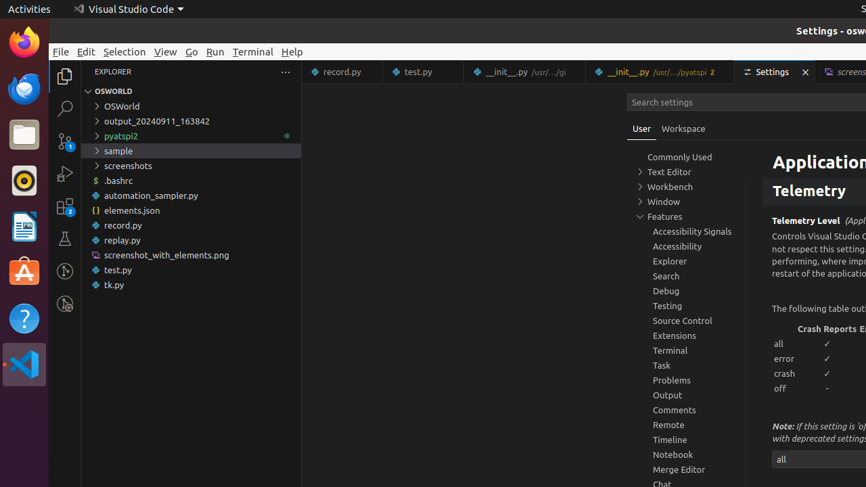 The width and height of the screenshot is (866, 487). Describe the element at coordinates (191, 181) in the screenshot. I see `.bashrc` at that location.